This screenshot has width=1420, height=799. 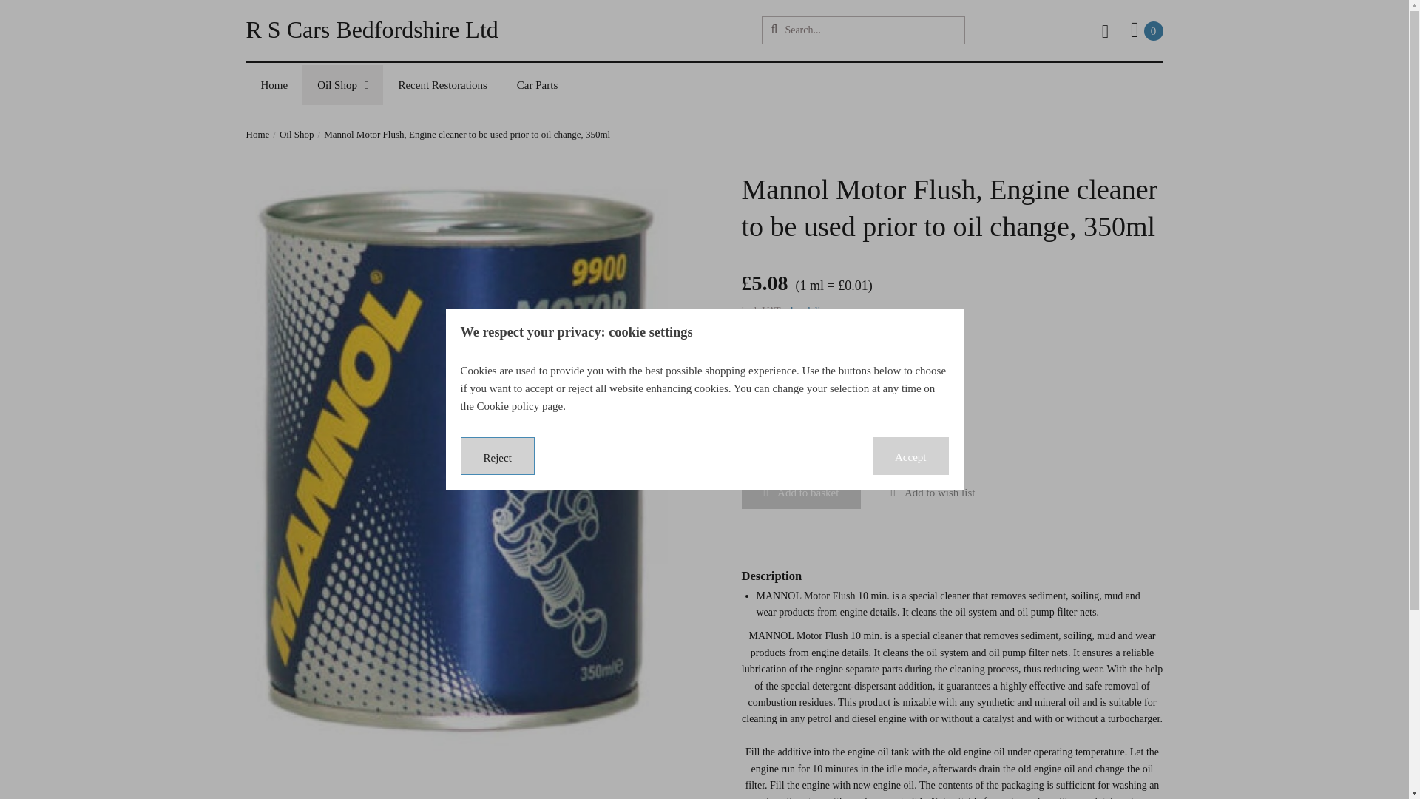 What do you see at coordinates (274, 84) in the screenshot?
I see `1` at bounding box center [274, 84].